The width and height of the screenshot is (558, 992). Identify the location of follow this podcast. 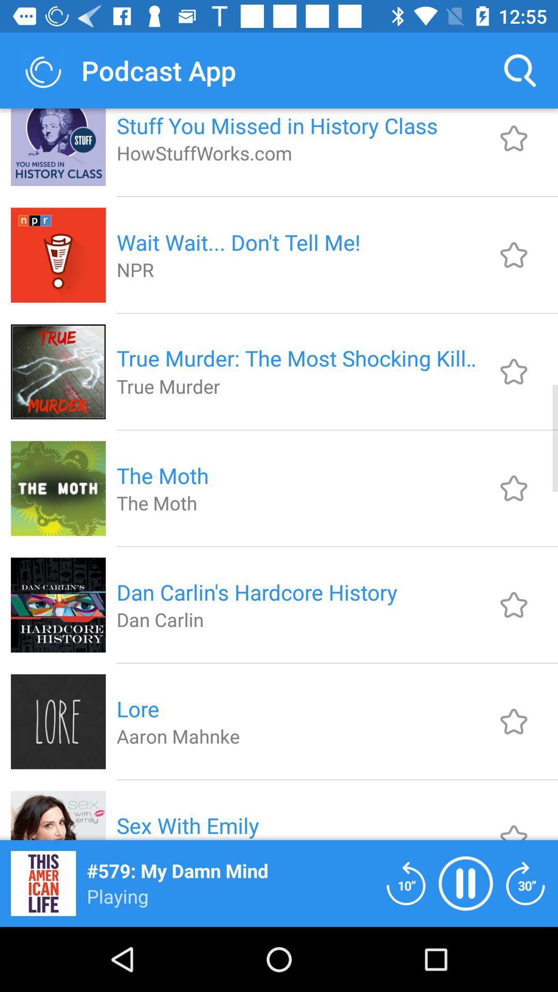
(514, 721).